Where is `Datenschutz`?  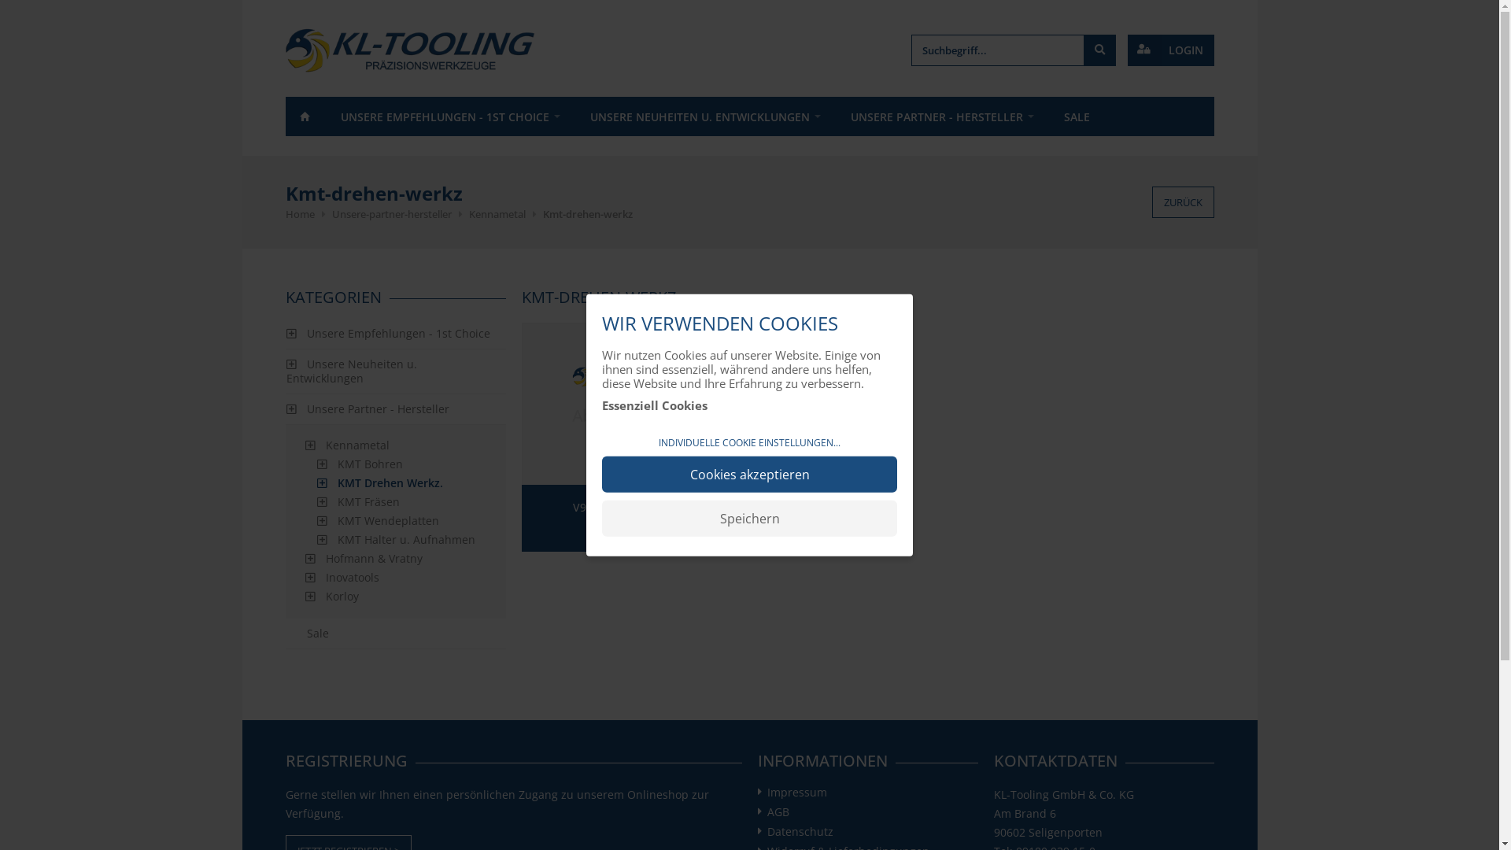
Datenschutz is located at coordinates (800, 834).